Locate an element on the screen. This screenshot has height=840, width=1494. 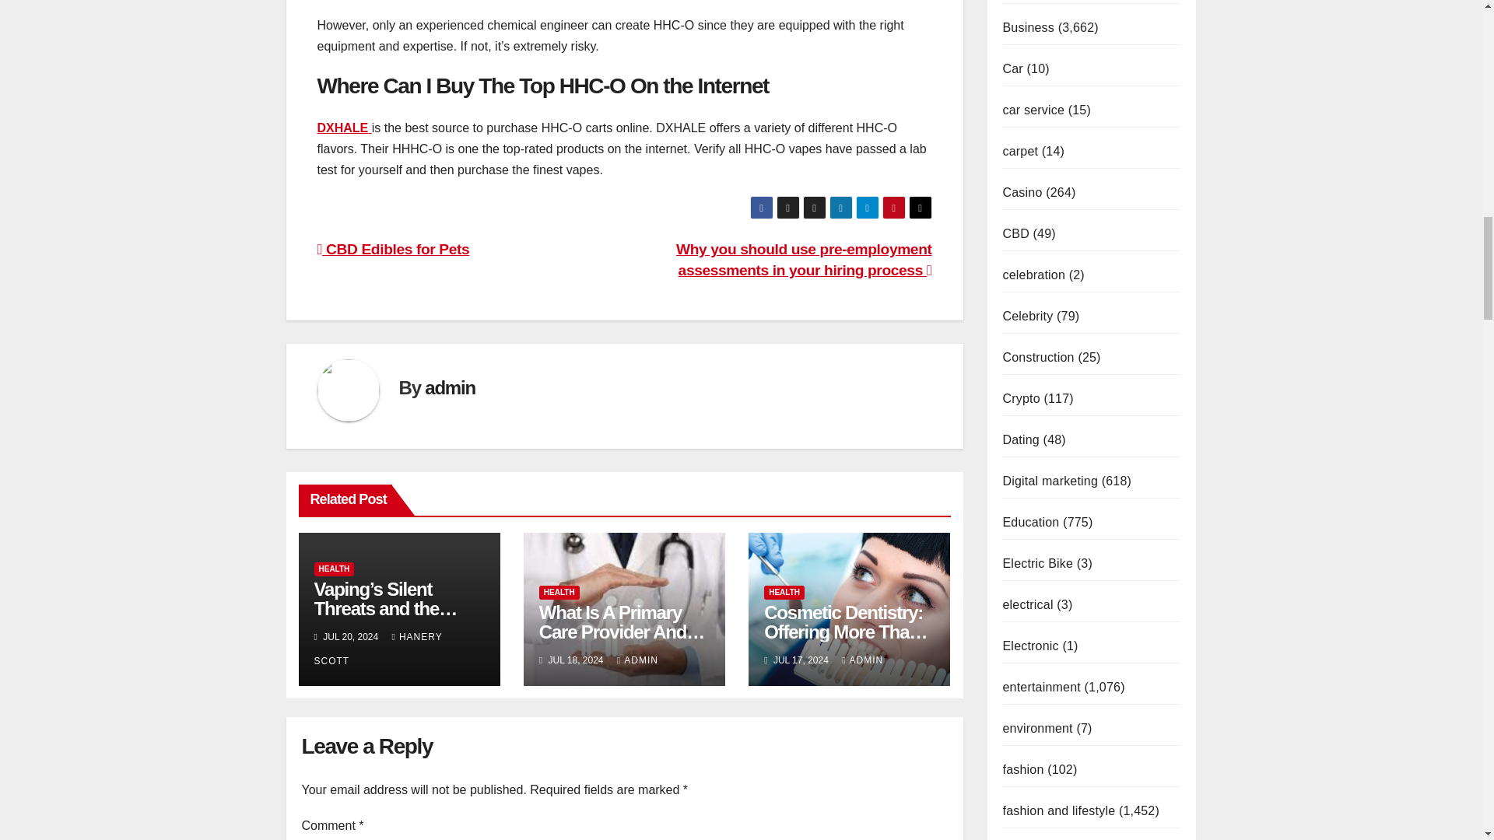
CBD Edibles for Pets is located at coordinates (394, 249).